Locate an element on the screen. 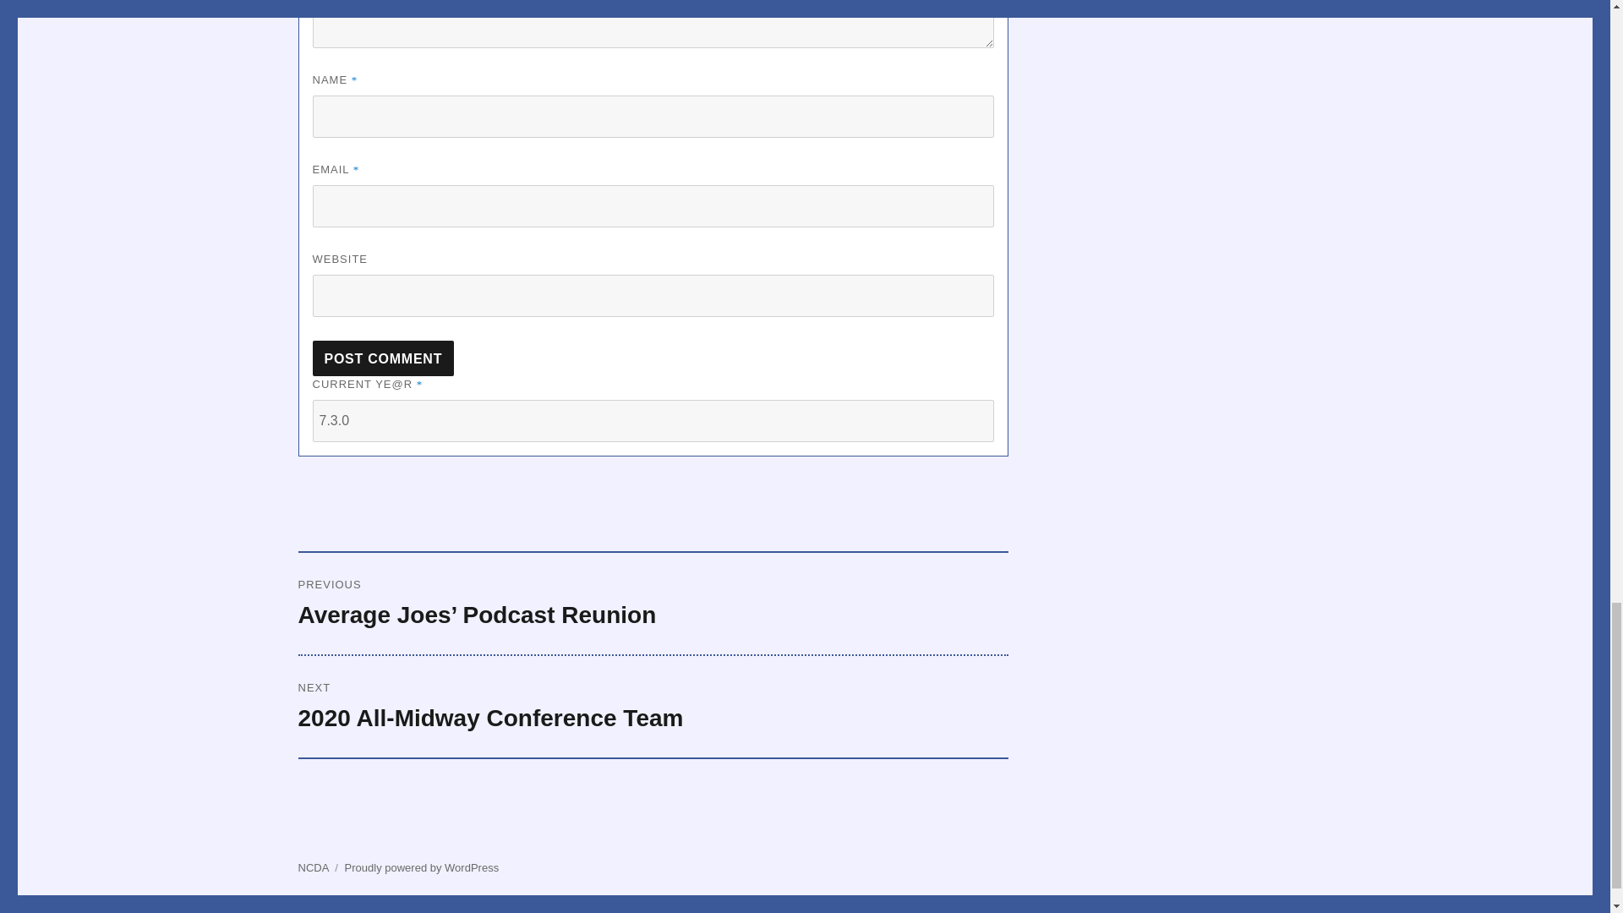 The image size is (1623, 913). 7.3.0 is located at coordinates (653, 421).